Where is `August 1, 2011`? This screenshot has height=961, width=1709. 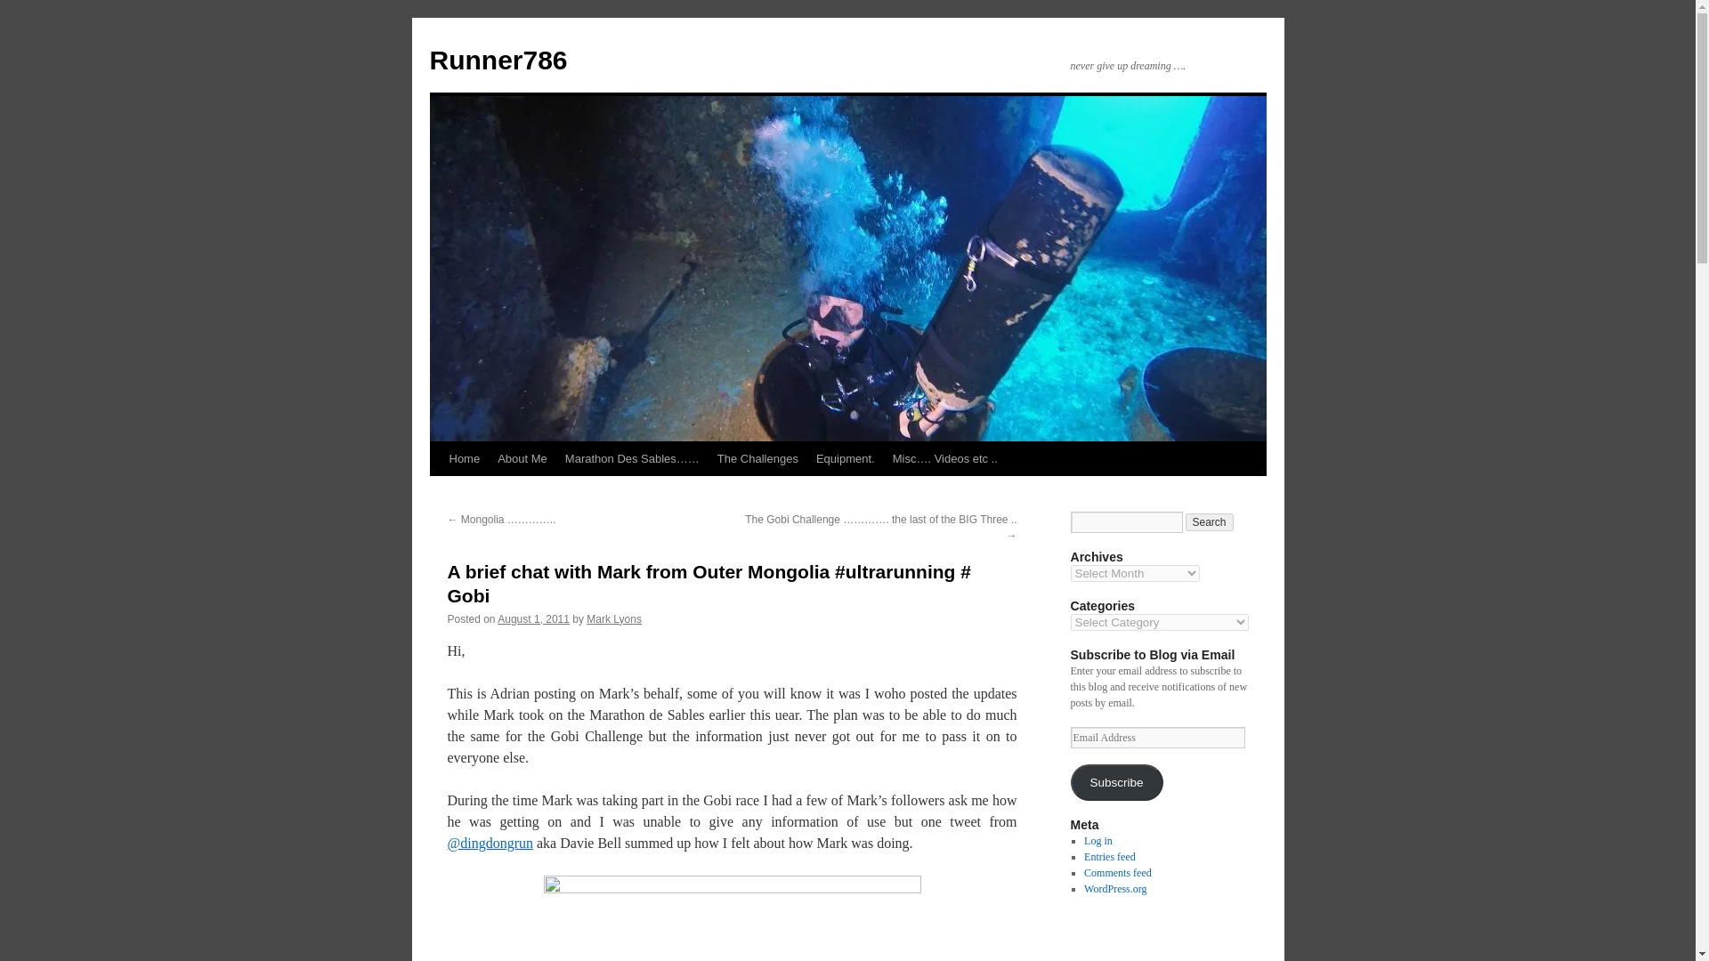 August 1, 2011 is located at coordinates (532, 619).